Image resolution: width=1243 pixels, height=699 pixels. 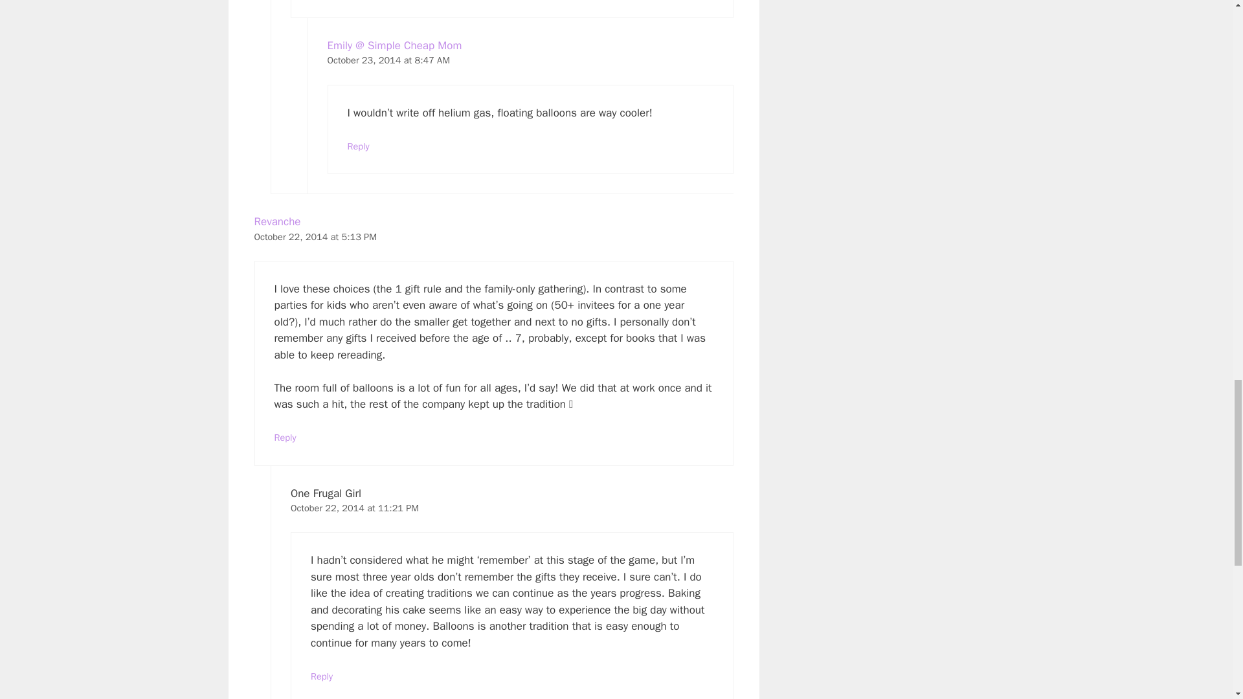 I want to click on Reply, so click(x=322, y=676).